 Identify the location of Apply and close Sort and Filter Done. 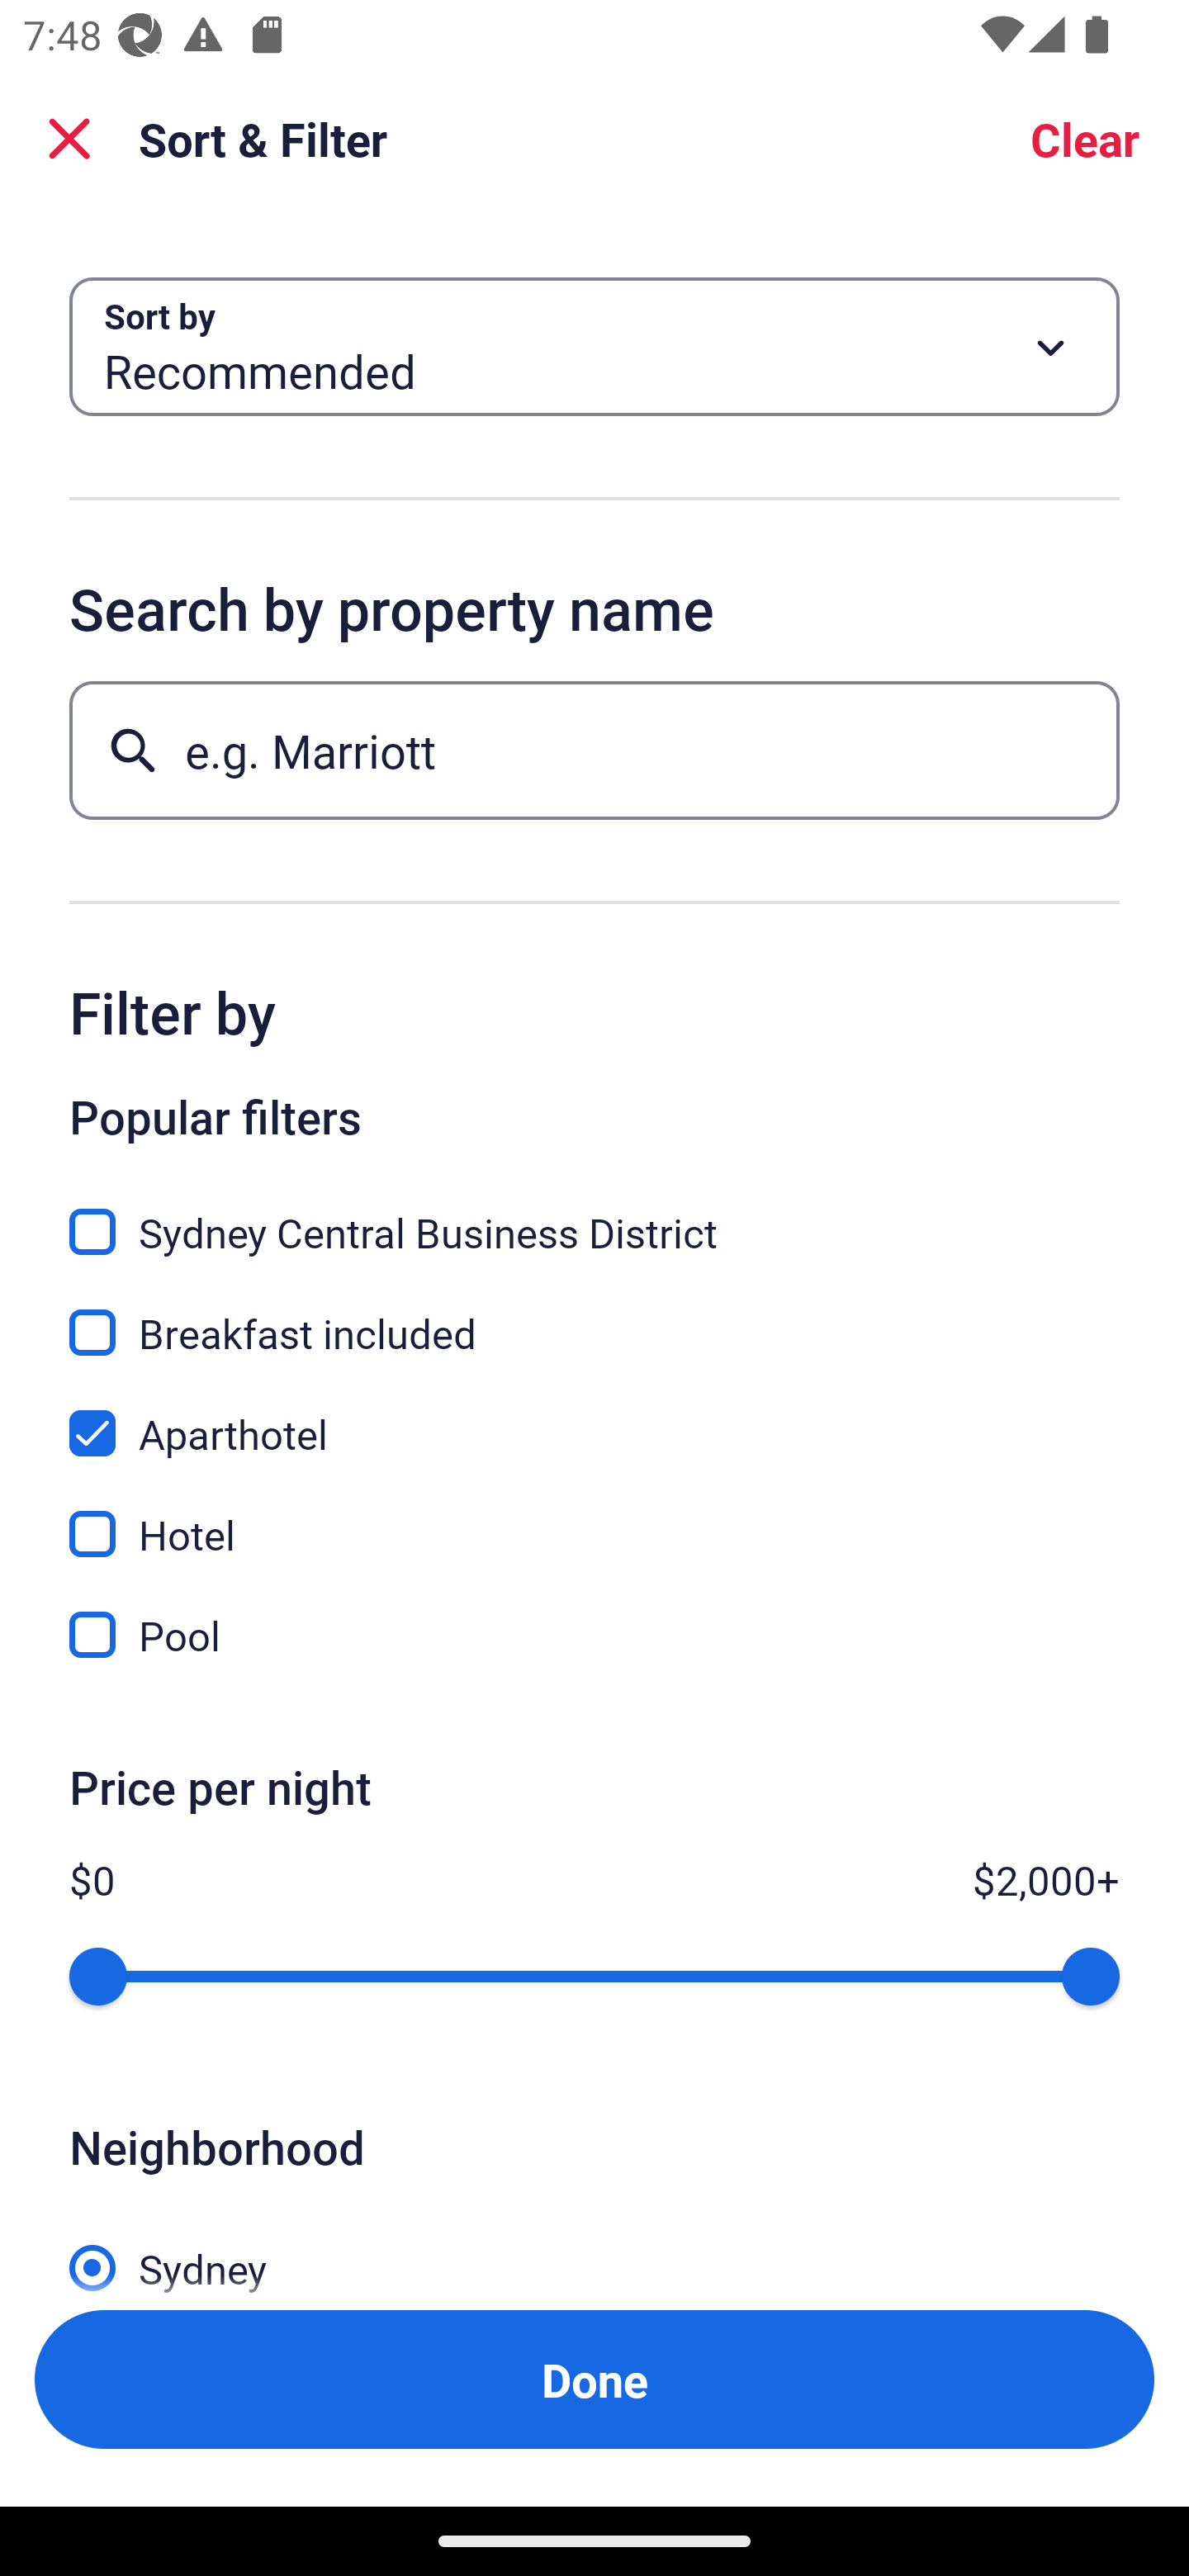
(594, 2379).